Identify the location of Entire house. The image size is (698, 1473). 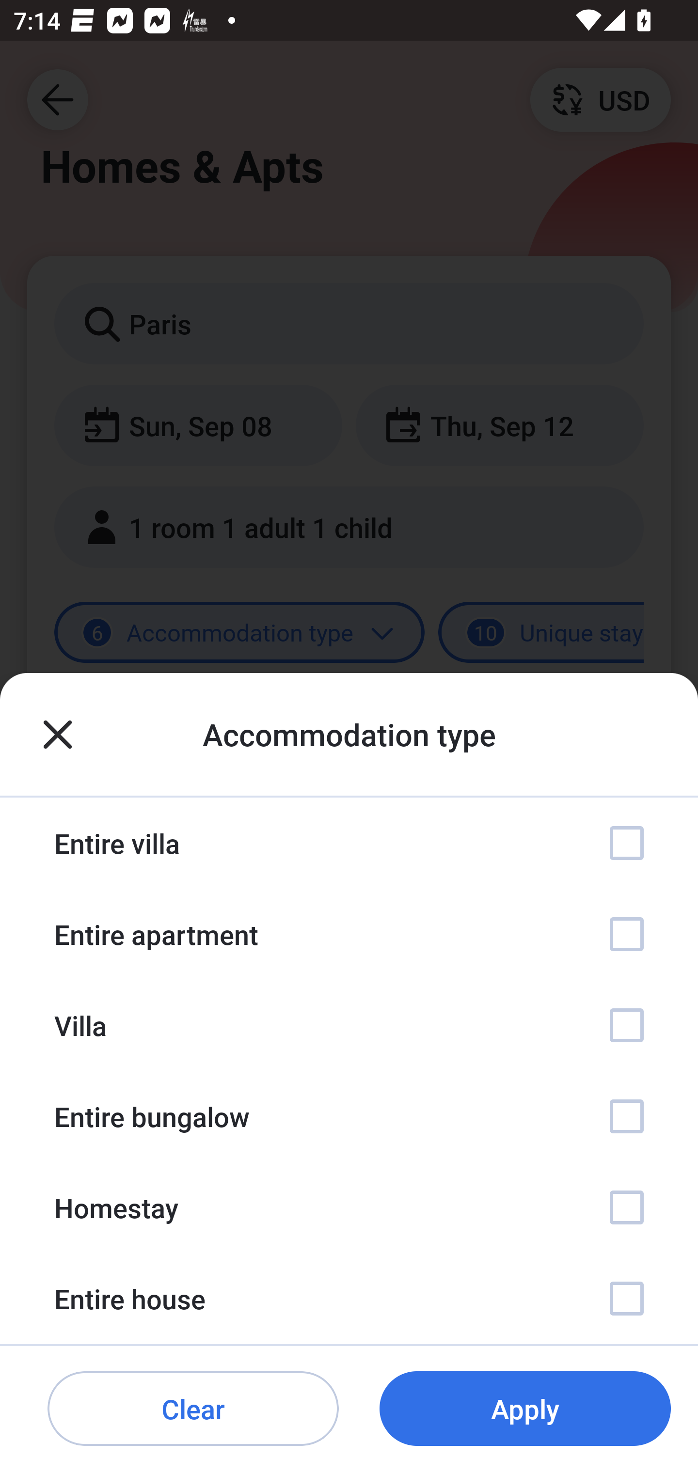
(349, 1299).